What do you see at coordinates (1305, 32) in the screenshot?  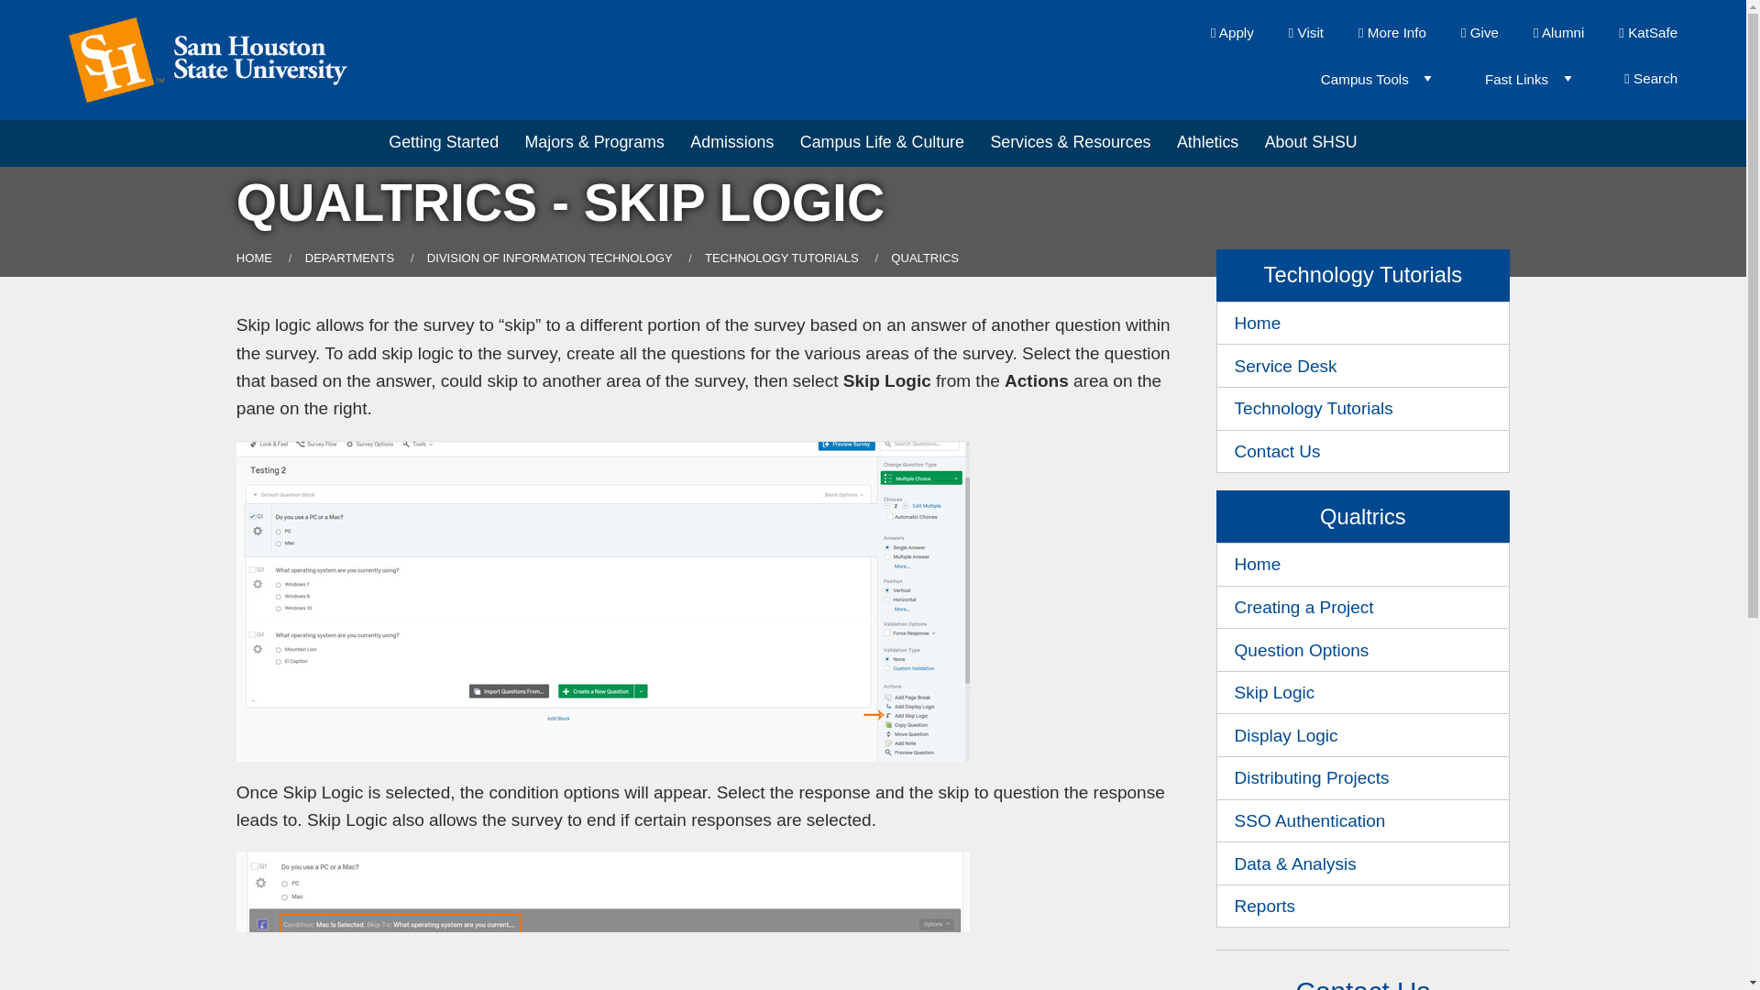 I see `Visit` at bounding box center [1305, 32].